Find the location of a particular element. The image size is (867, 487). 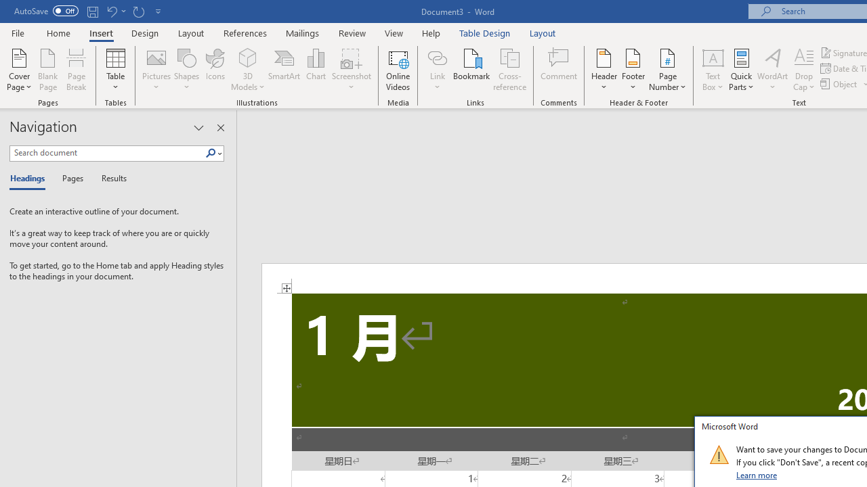

WordArt is located at coordinates (773, 69).